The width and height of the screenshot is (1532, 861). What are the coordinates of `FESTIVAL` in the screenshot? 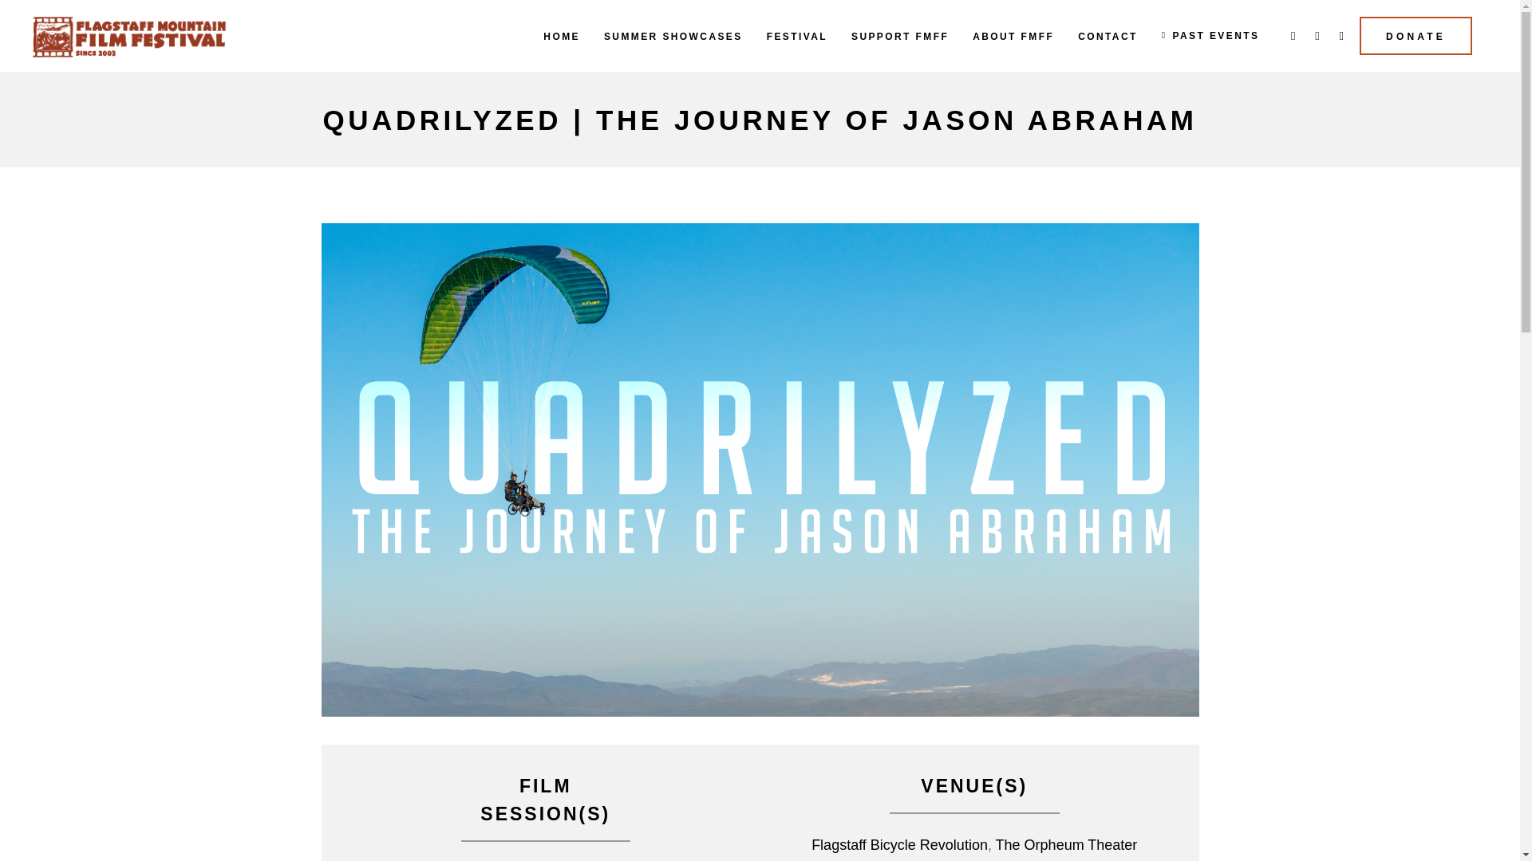 It's located at (797, 35).